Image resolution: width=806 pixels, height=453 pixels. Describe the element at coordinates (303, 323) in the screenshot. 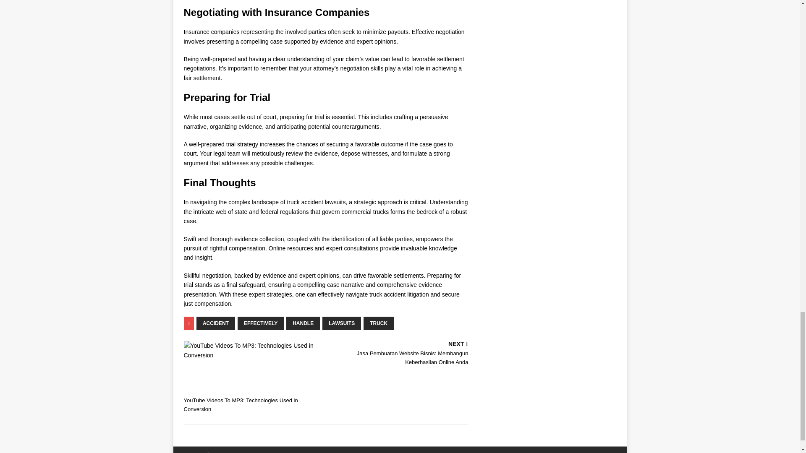

I see `HANDLE` at that location.